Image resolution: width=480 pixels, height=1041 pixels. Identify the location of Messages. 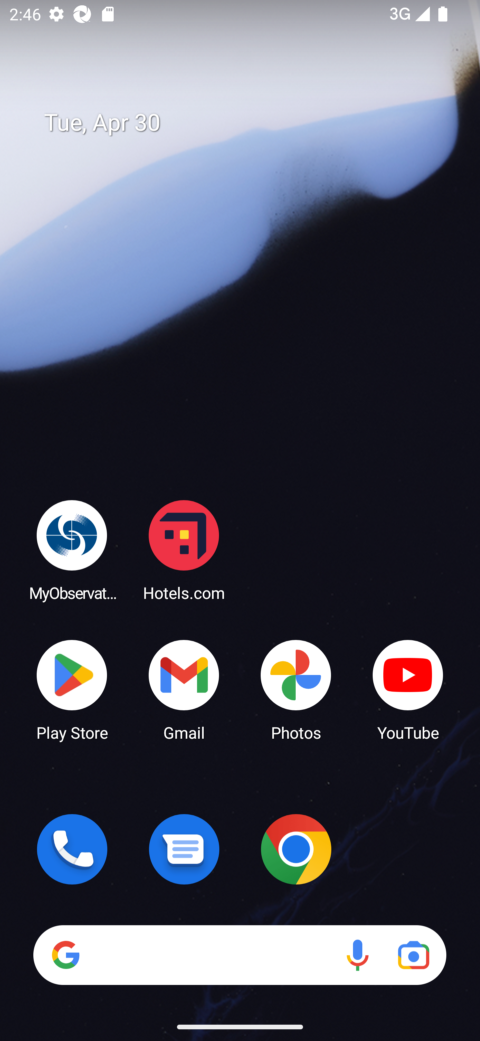
(184, 849).